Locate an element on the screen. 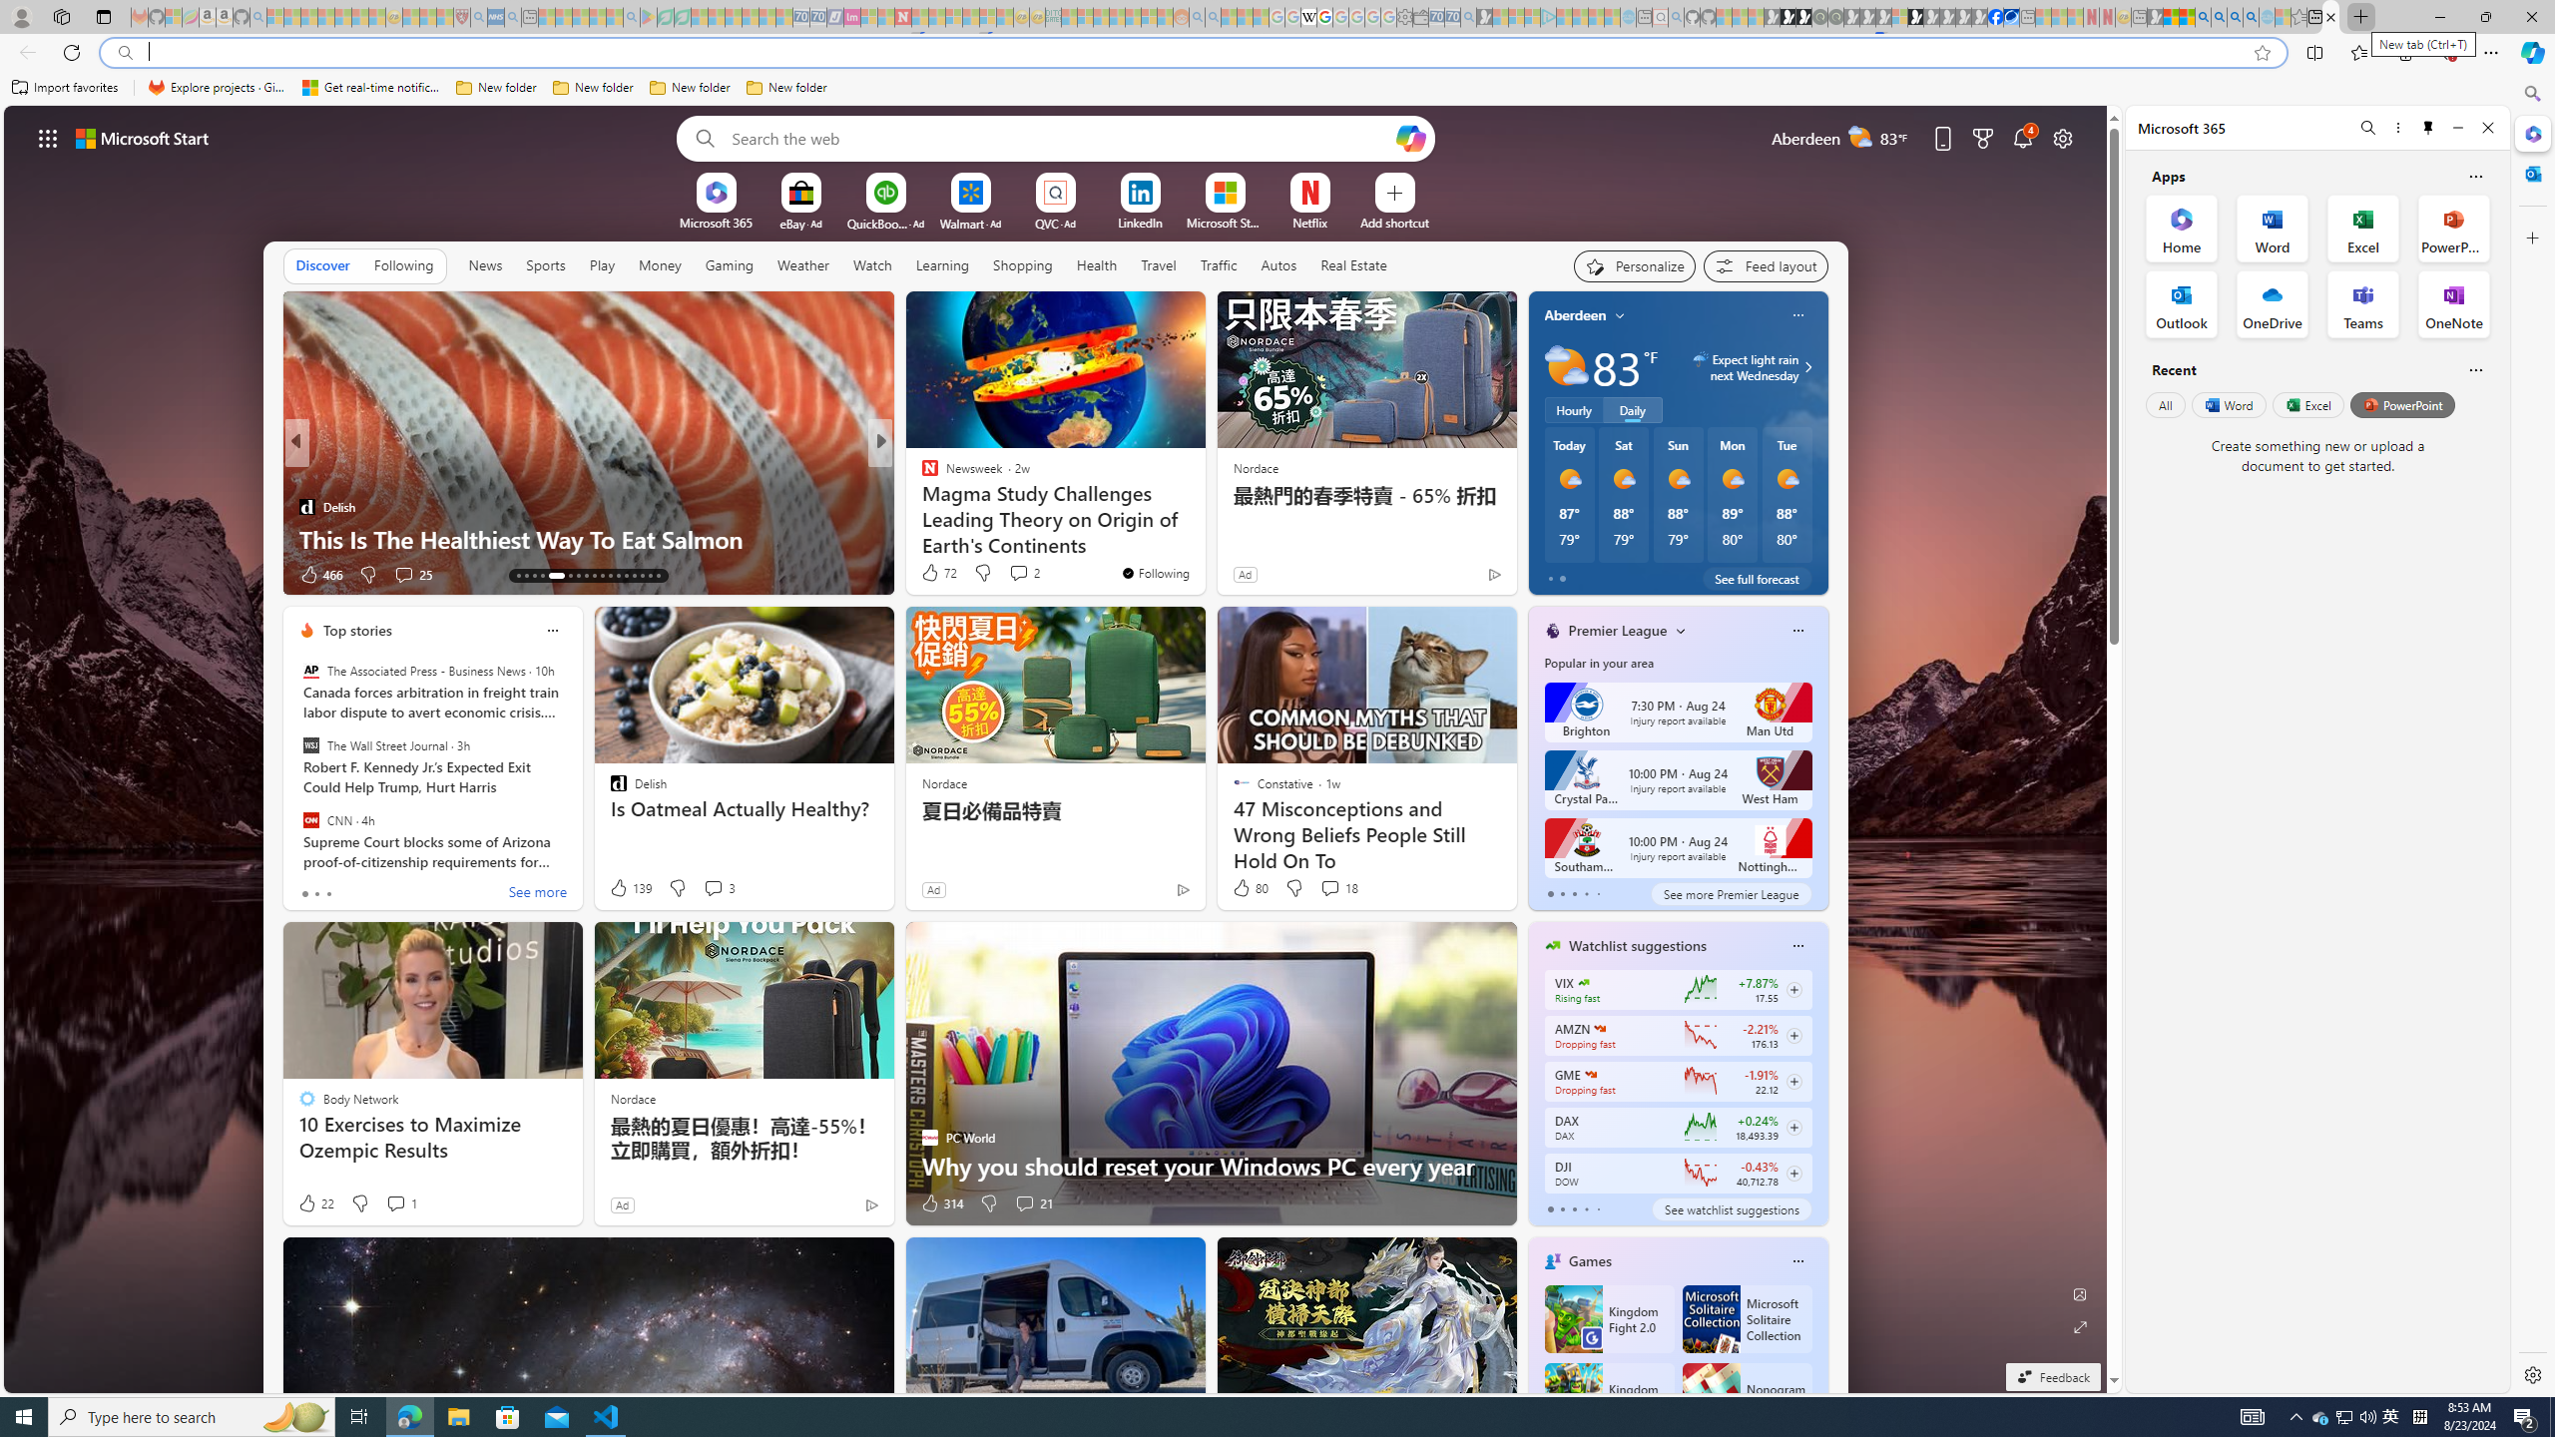 This screenshot has width=2555, height=1437. Body Network is located at coordinates (920, 475).